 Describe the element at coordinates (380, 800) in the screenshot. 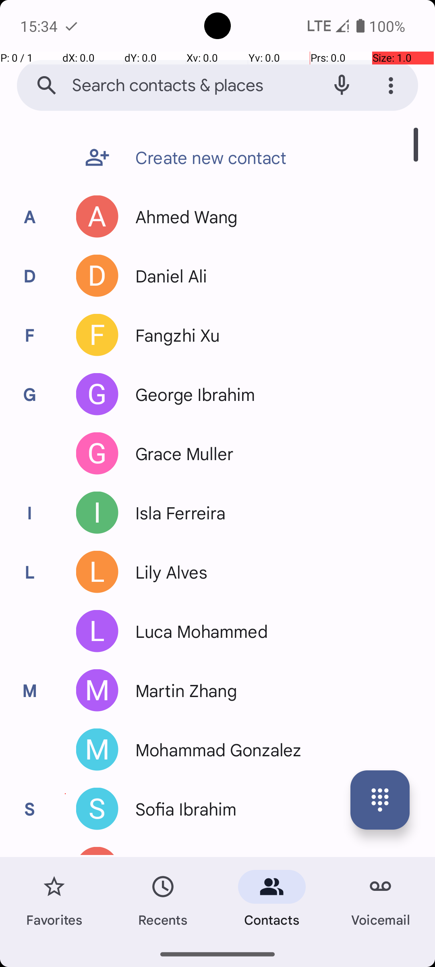

I see `key pad` at that location.